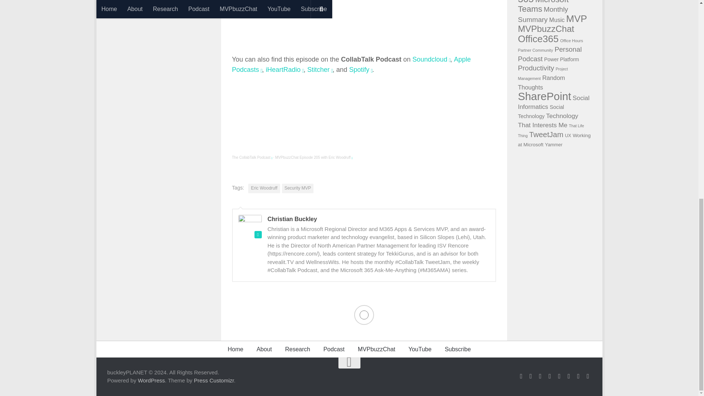  What do you see at coordinates (318, 70) in the screenshot?
I see `Stitcher` at bounding box center [318, 70].